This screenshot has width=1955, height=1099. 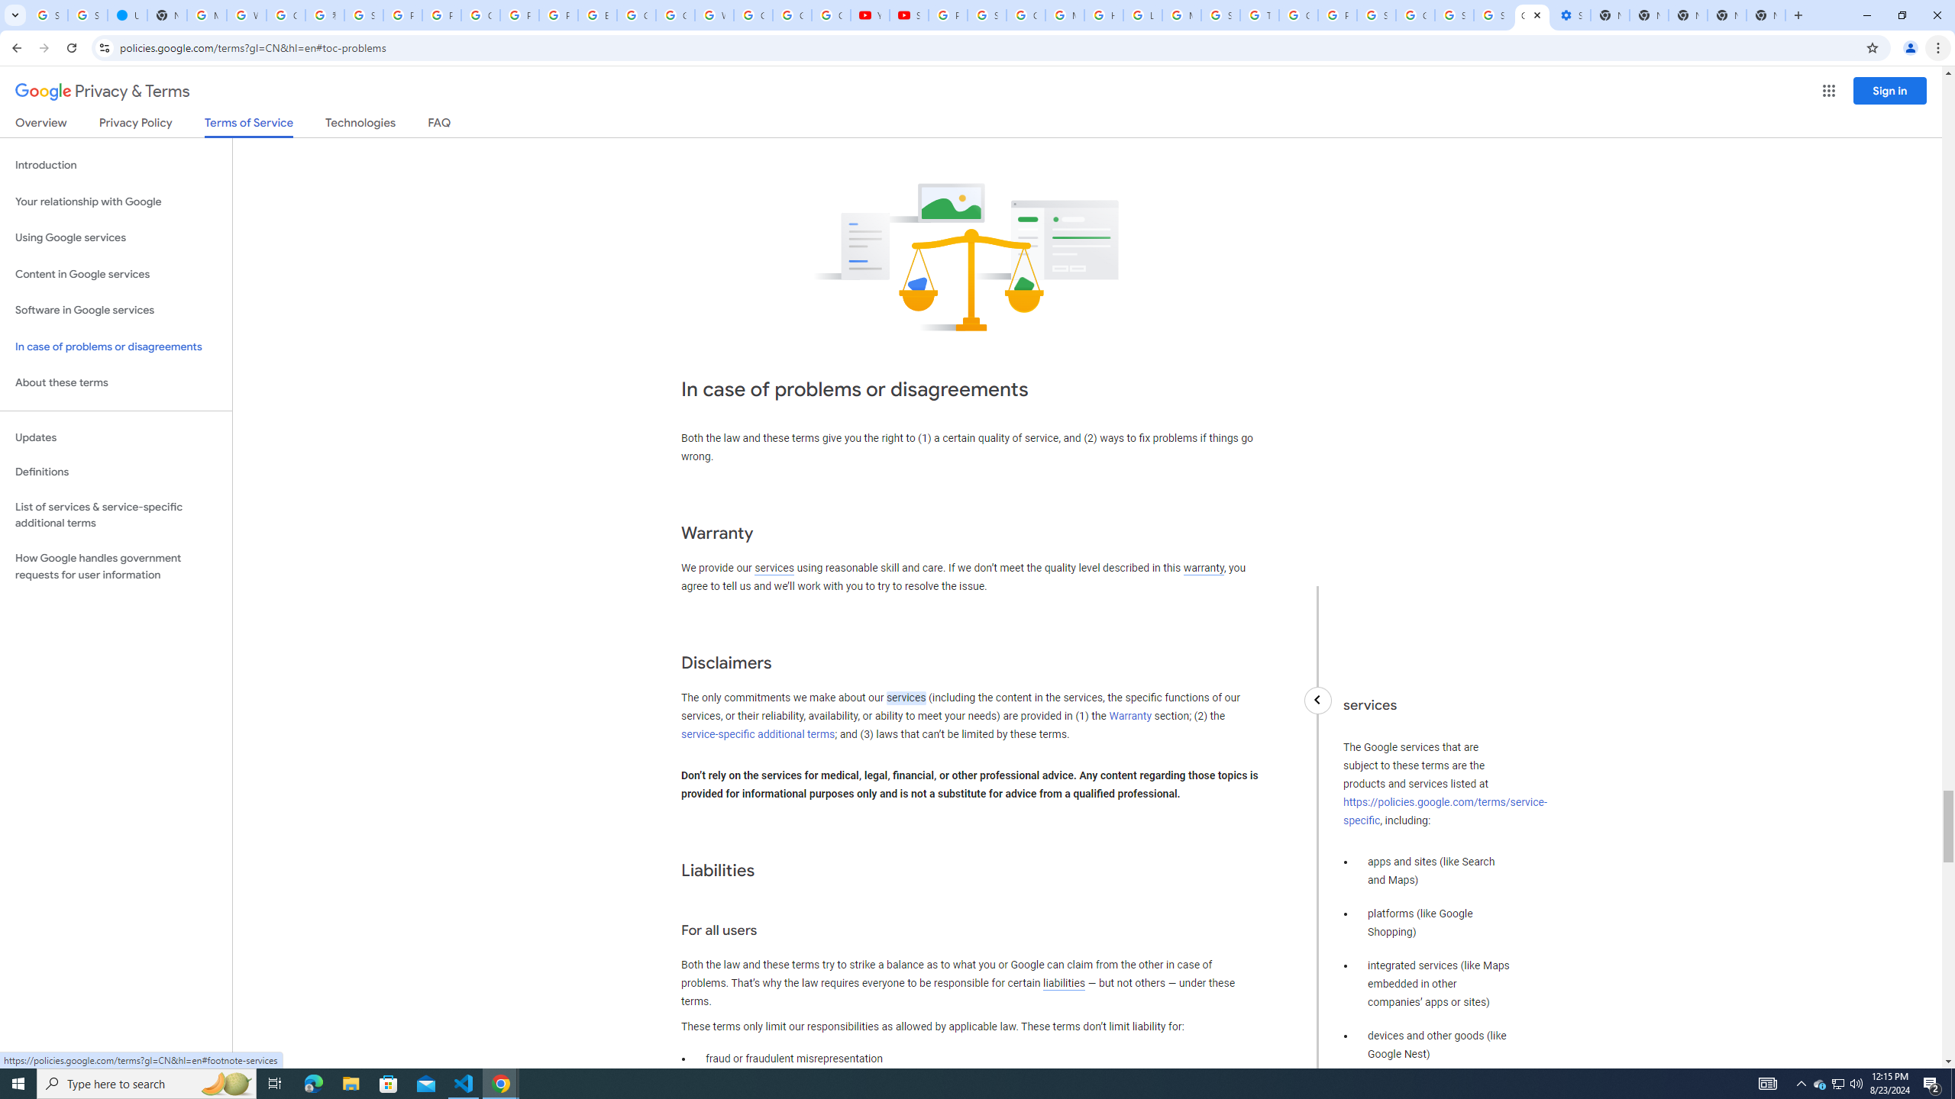 I want to click on liabilities, so click(x=1063, y=983).